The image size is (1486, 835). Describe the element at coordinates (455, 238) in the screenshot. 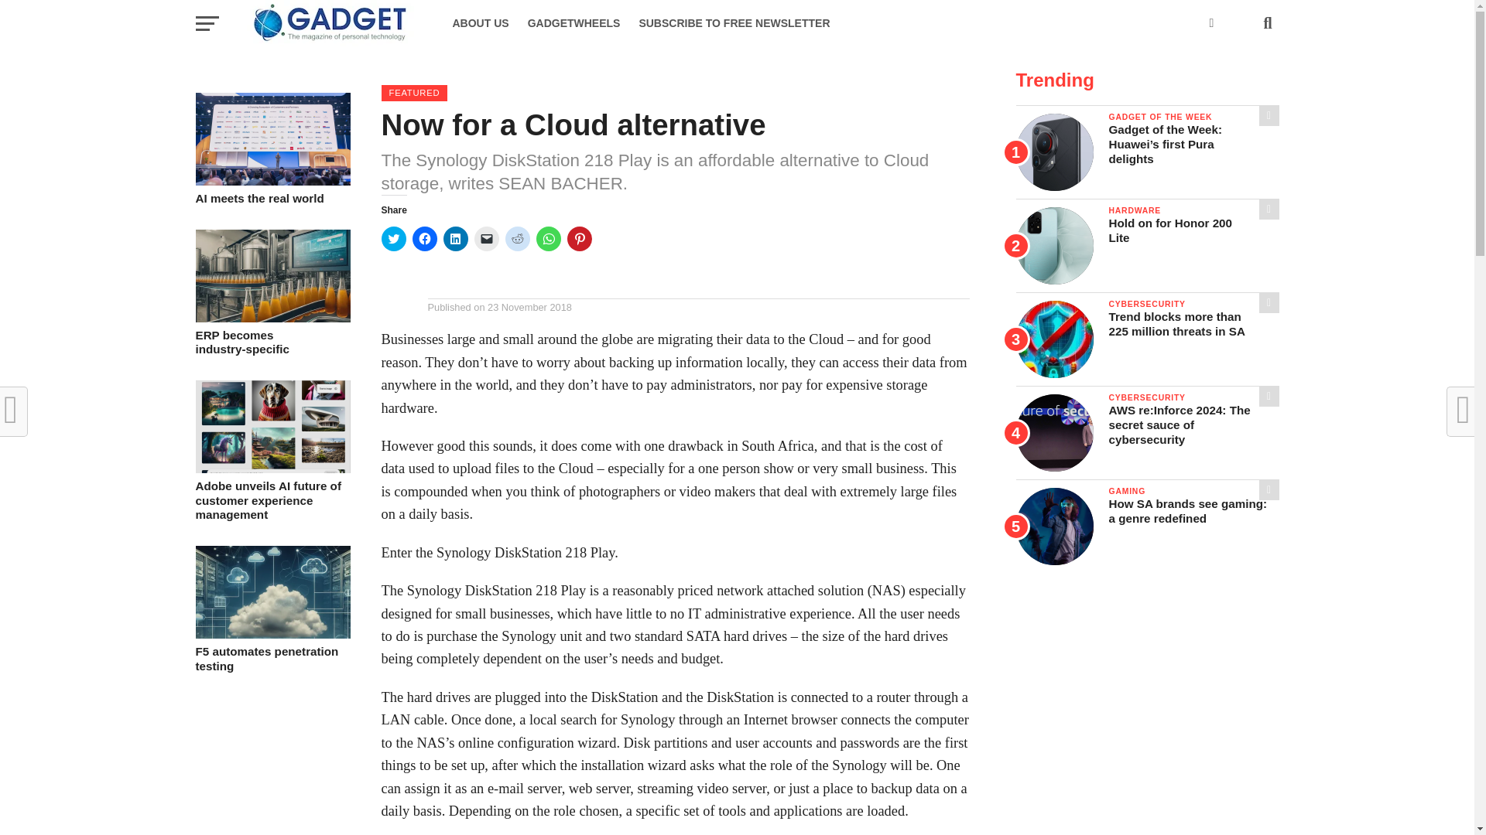

I see `Click to share on WhatsApp` at that location.